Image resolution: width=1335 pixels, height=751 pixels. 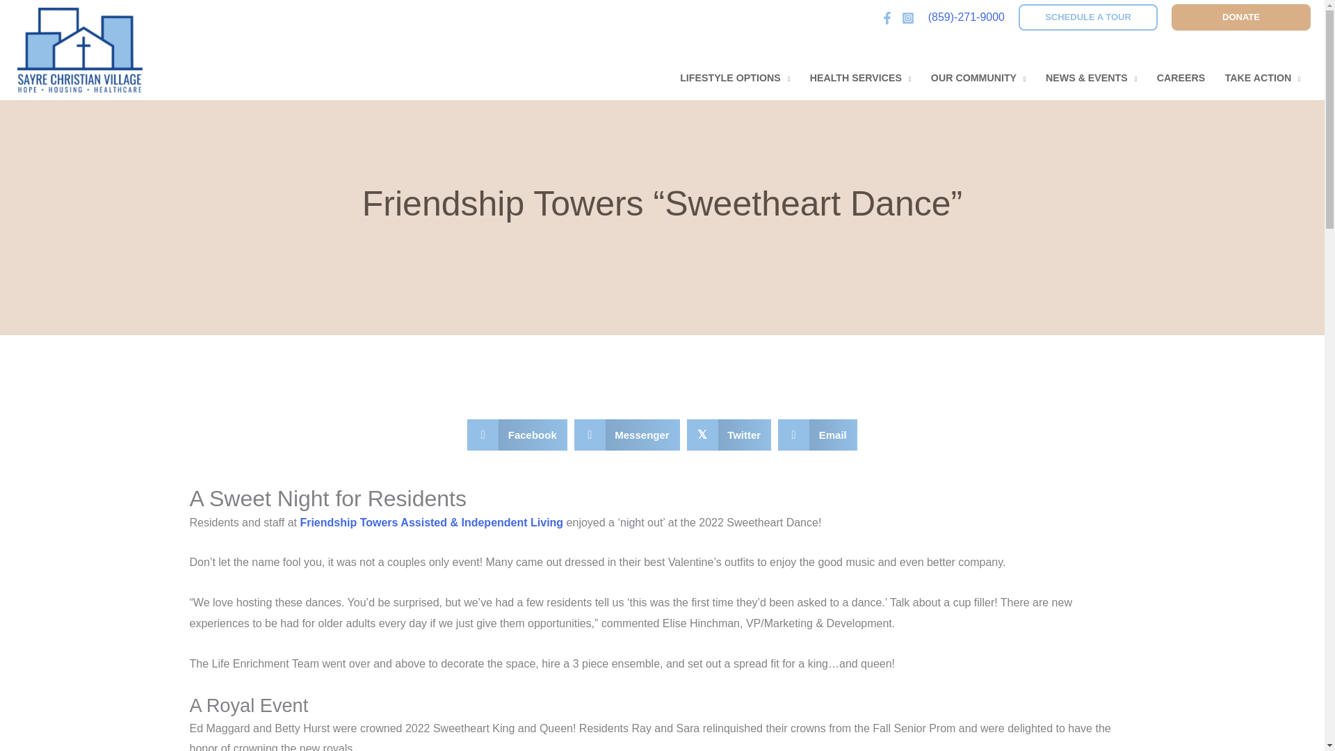 I want to click on OUR COMMUNITY, so click(x=978, y=77).